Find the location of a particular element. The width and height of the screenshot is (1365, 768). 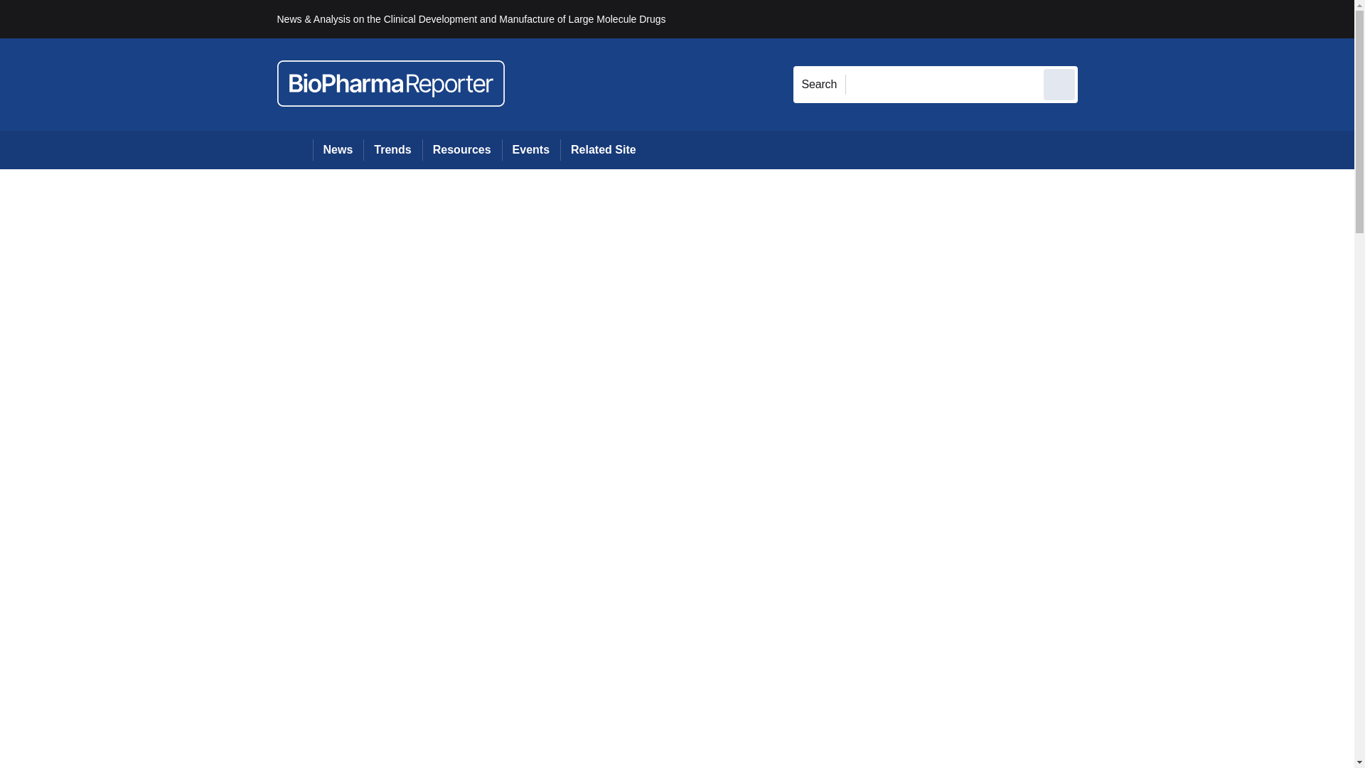

REGISTER is located at coordinates (1172, 18).